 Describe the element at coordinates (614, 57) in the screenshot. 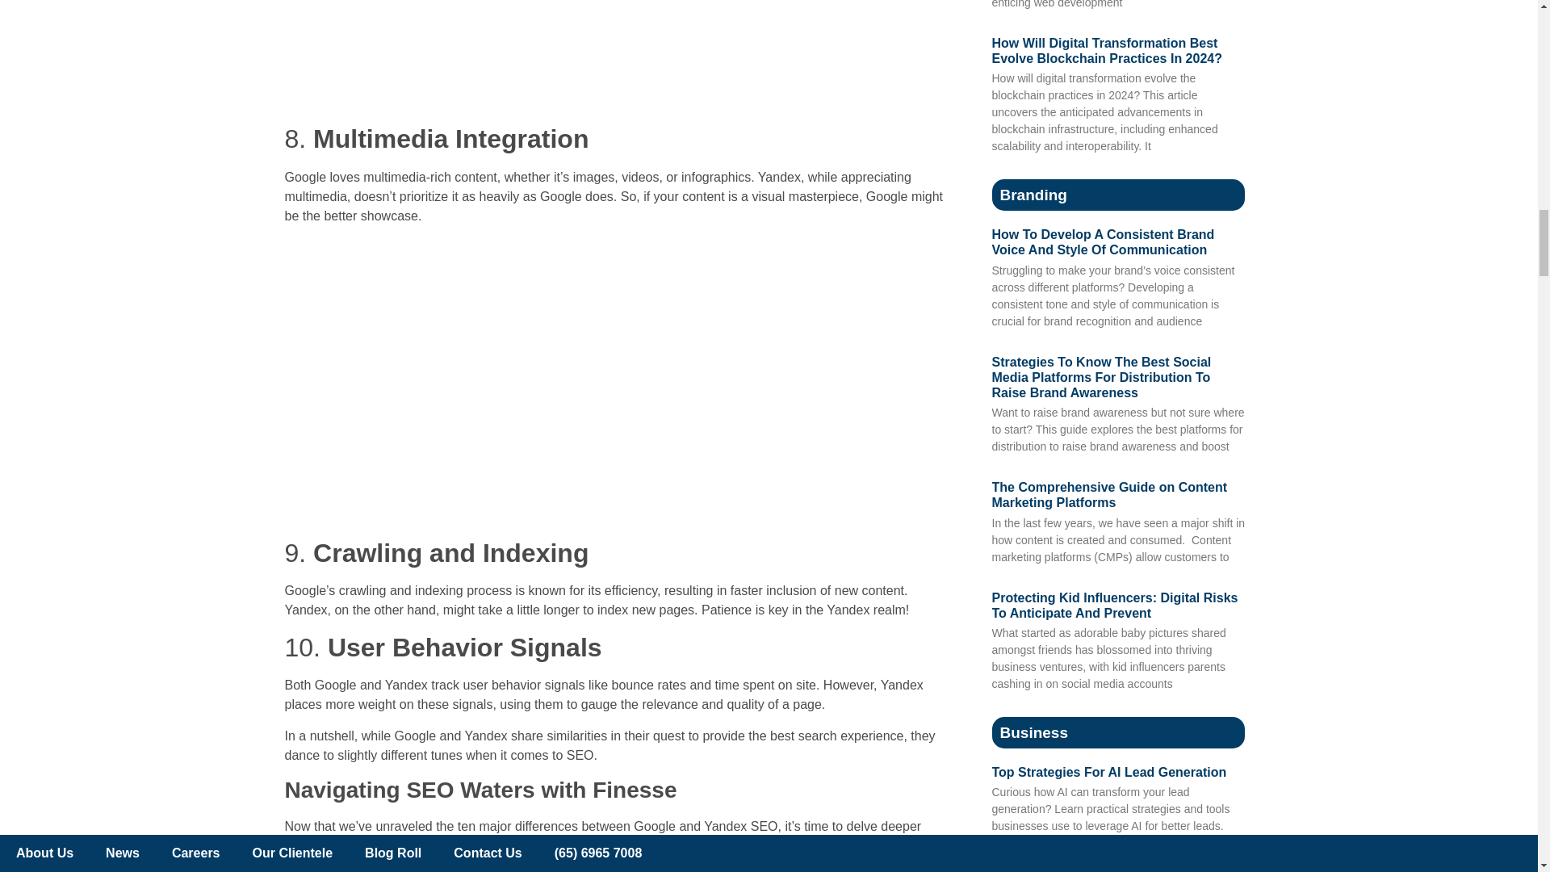

I see `get web design agency singapore` at that location.